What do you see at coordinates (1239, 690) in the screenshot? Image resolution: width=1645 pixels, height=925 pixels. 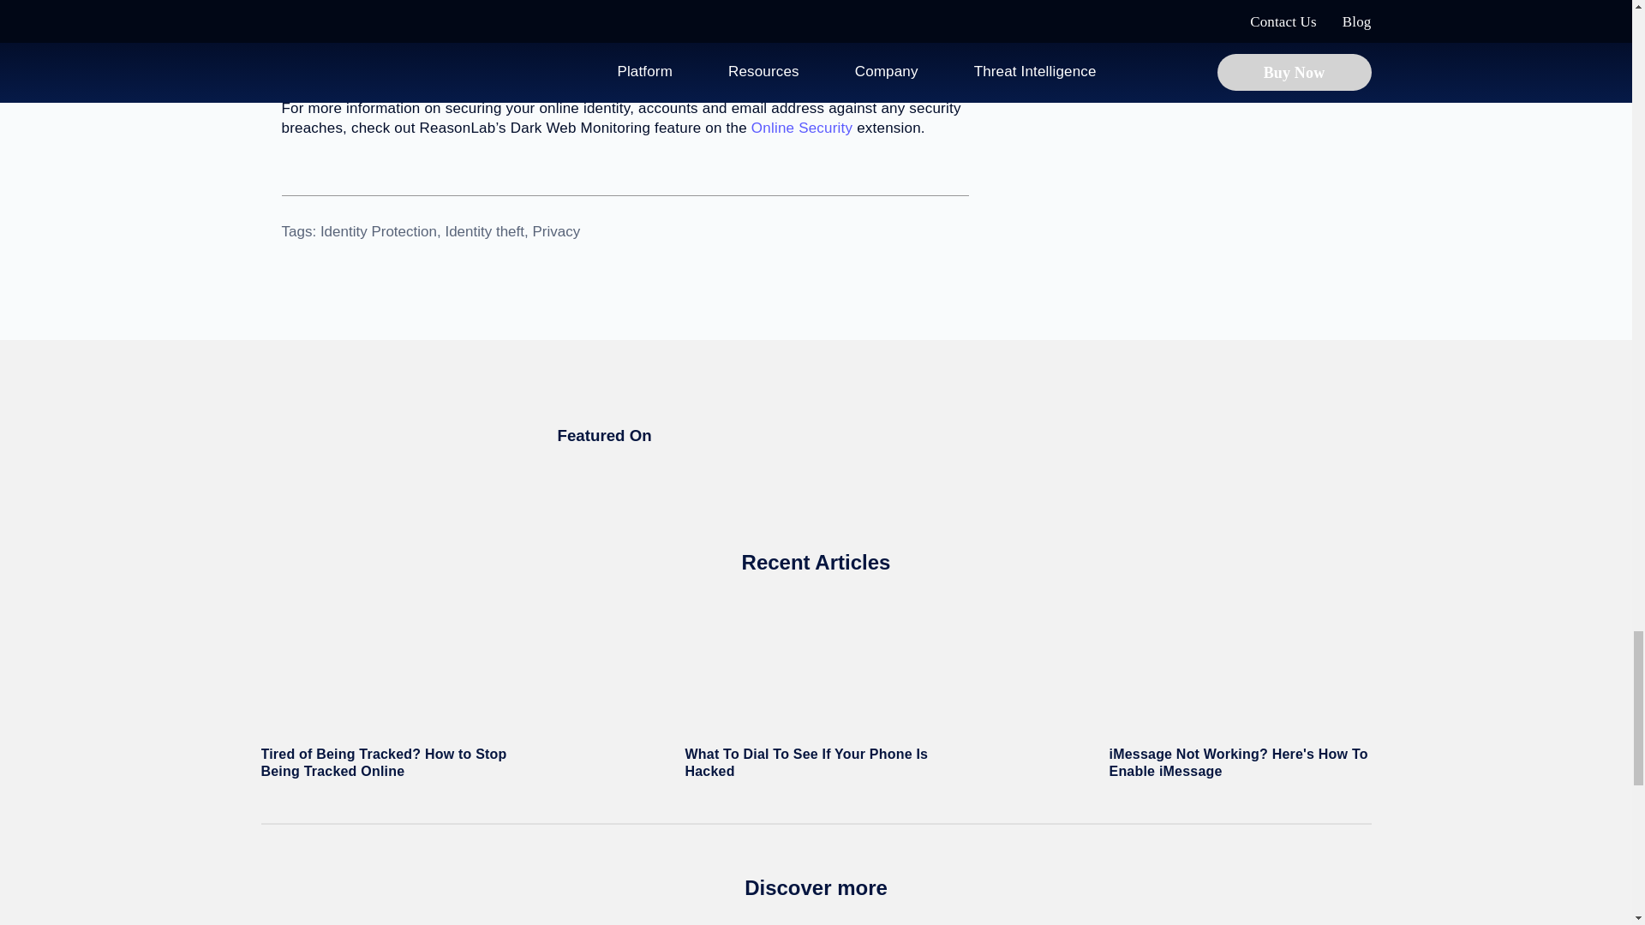 I see `iMessage Not Working? Here's How To Enable iMessage` at bounding box center [1239, 690].